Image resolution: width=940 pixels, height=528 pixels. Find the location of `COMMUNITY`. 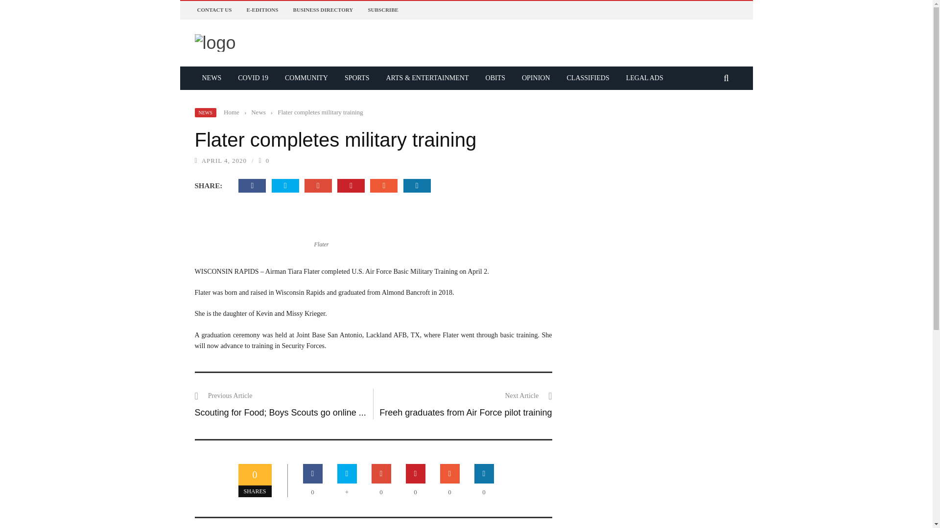

COMMUNITY is located at coordinates (306, 78).